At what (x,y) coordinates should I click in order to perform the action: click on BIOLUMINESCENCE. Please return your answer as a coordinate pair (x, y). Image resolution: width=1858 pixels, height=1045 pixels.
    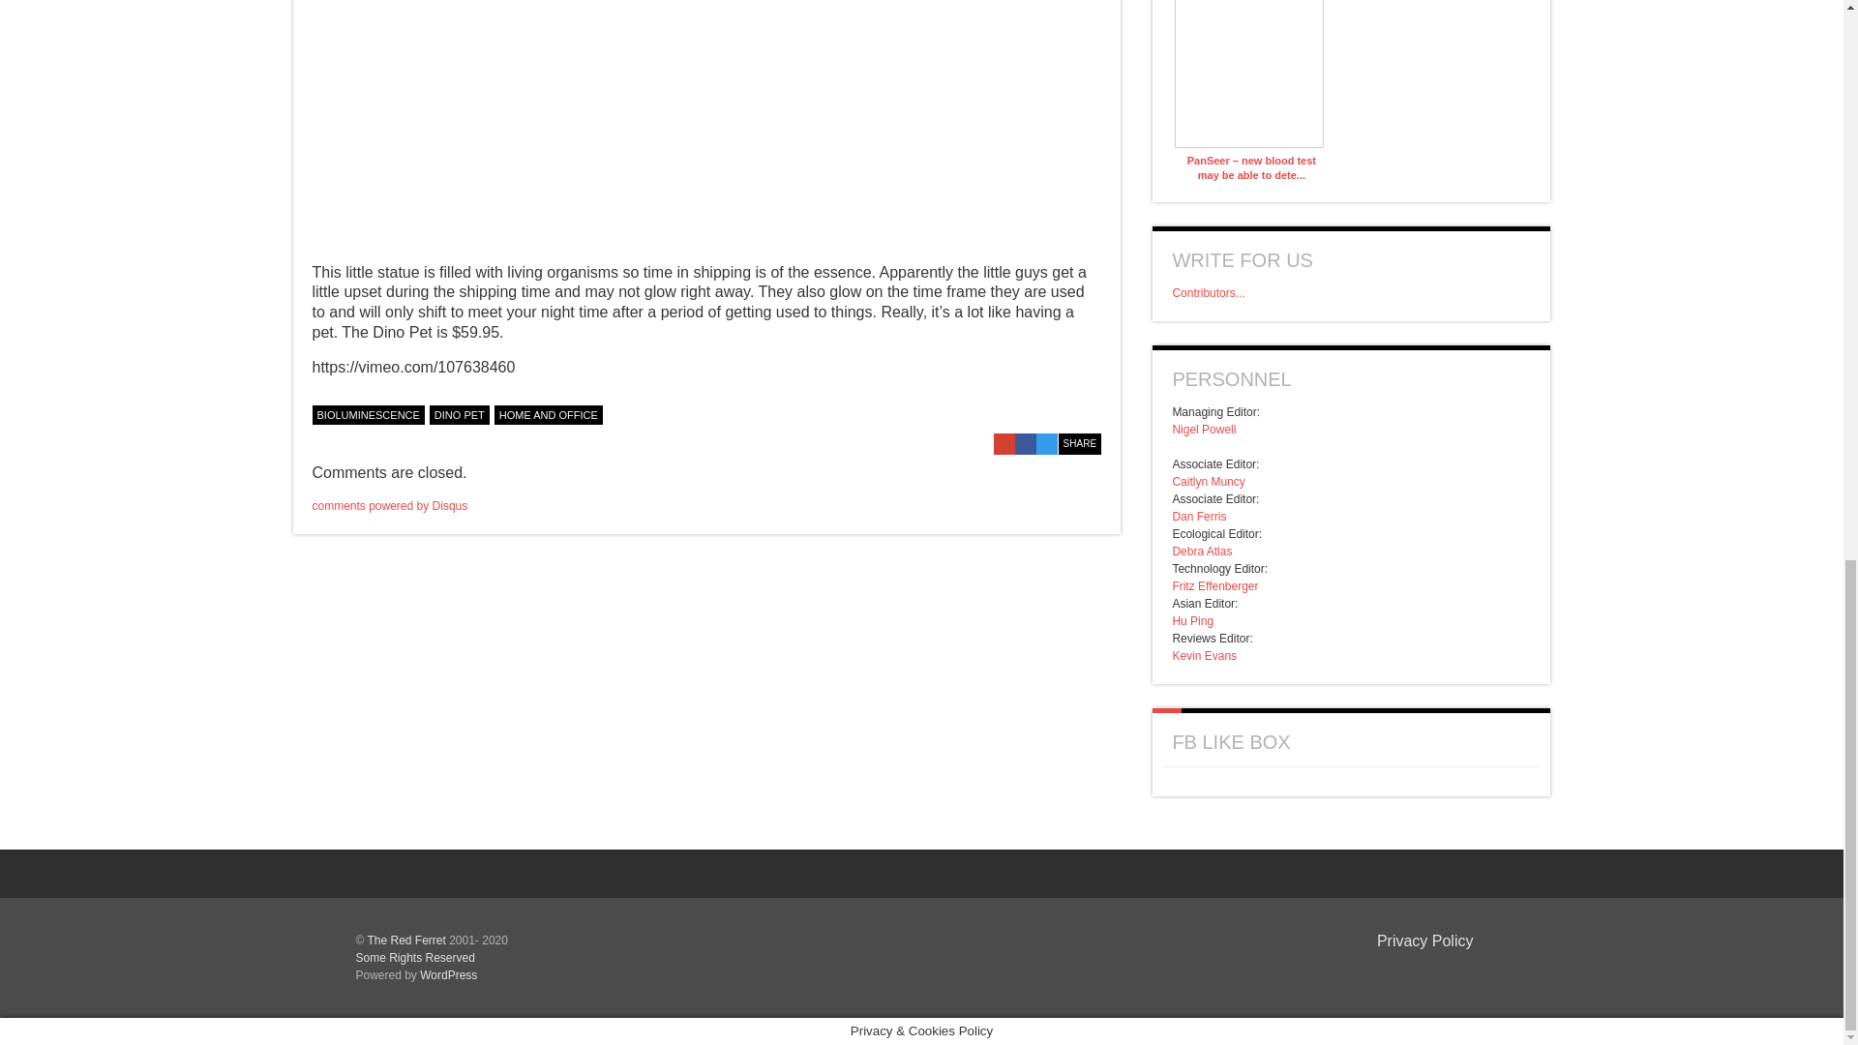
    Looking at the image, I should click on (368, 414).